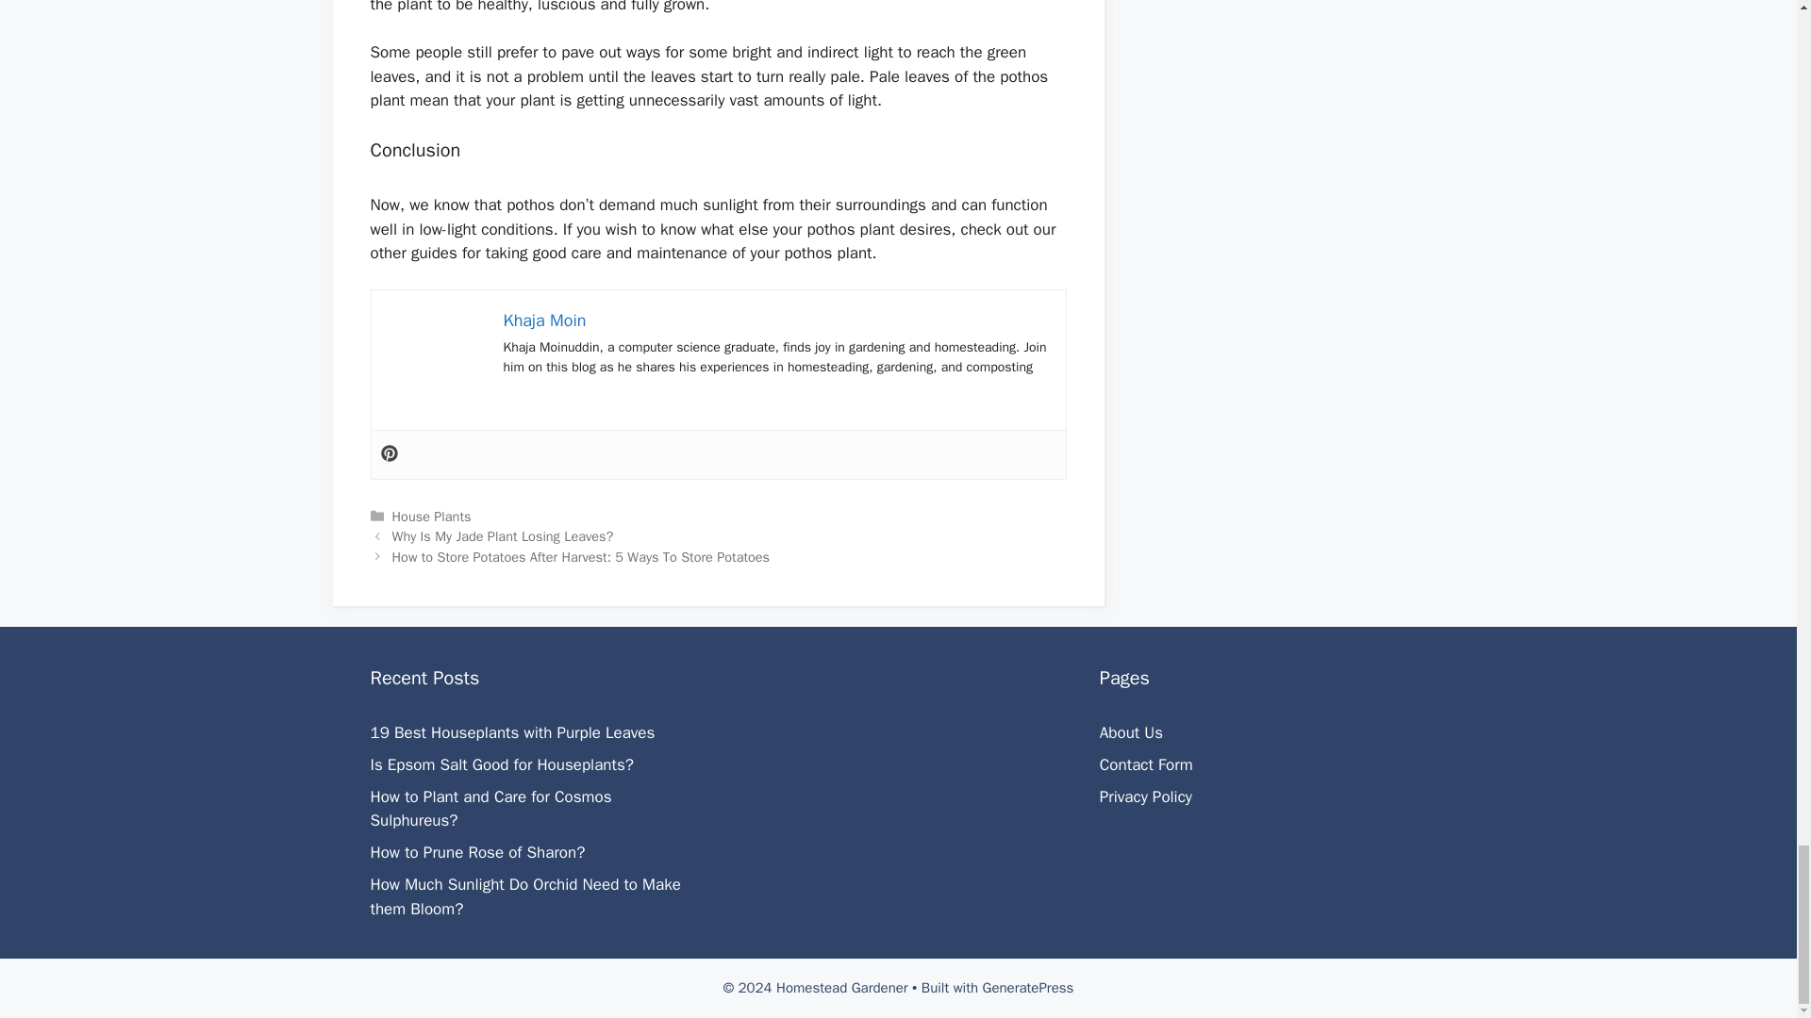  Describe the element at coordinates (503, 535) in the screenshot. I see `Why Is My Jade Plant Losing Leaves?` at that location.